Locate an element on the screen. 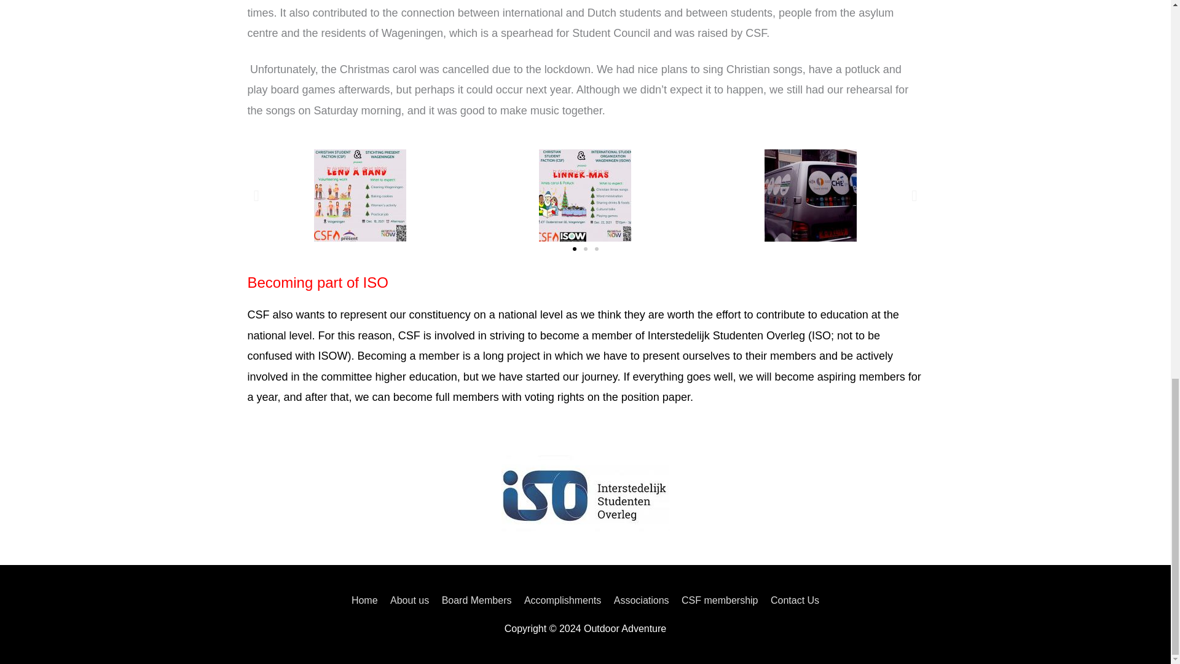  Board Members is located at coordinates (476, 600).